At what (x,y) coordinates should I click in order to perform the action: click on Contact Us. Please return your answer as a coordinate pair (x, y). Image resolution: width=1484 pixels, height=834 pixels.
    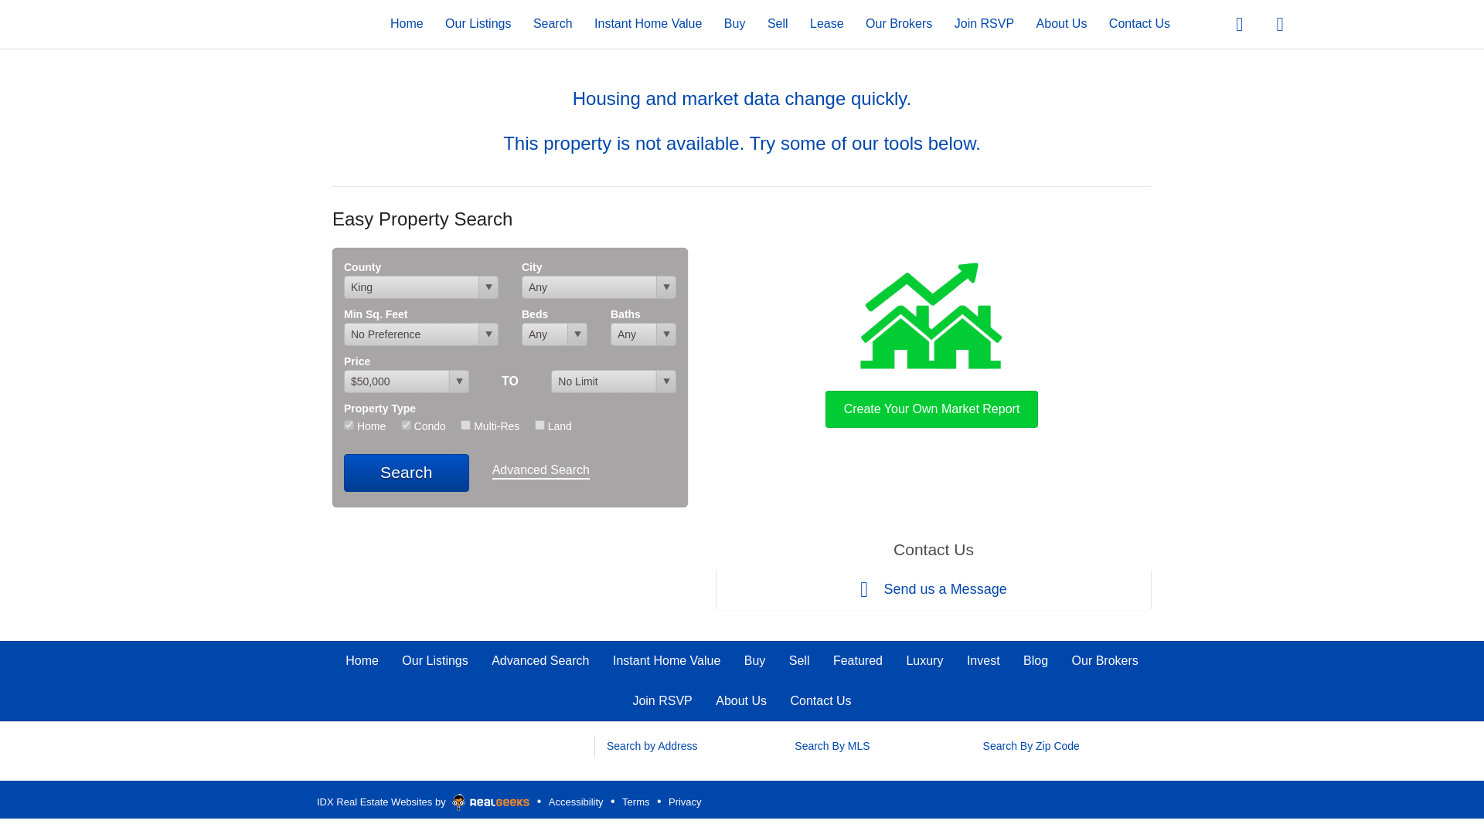
    Looking at the image, I should click on (819, 700).